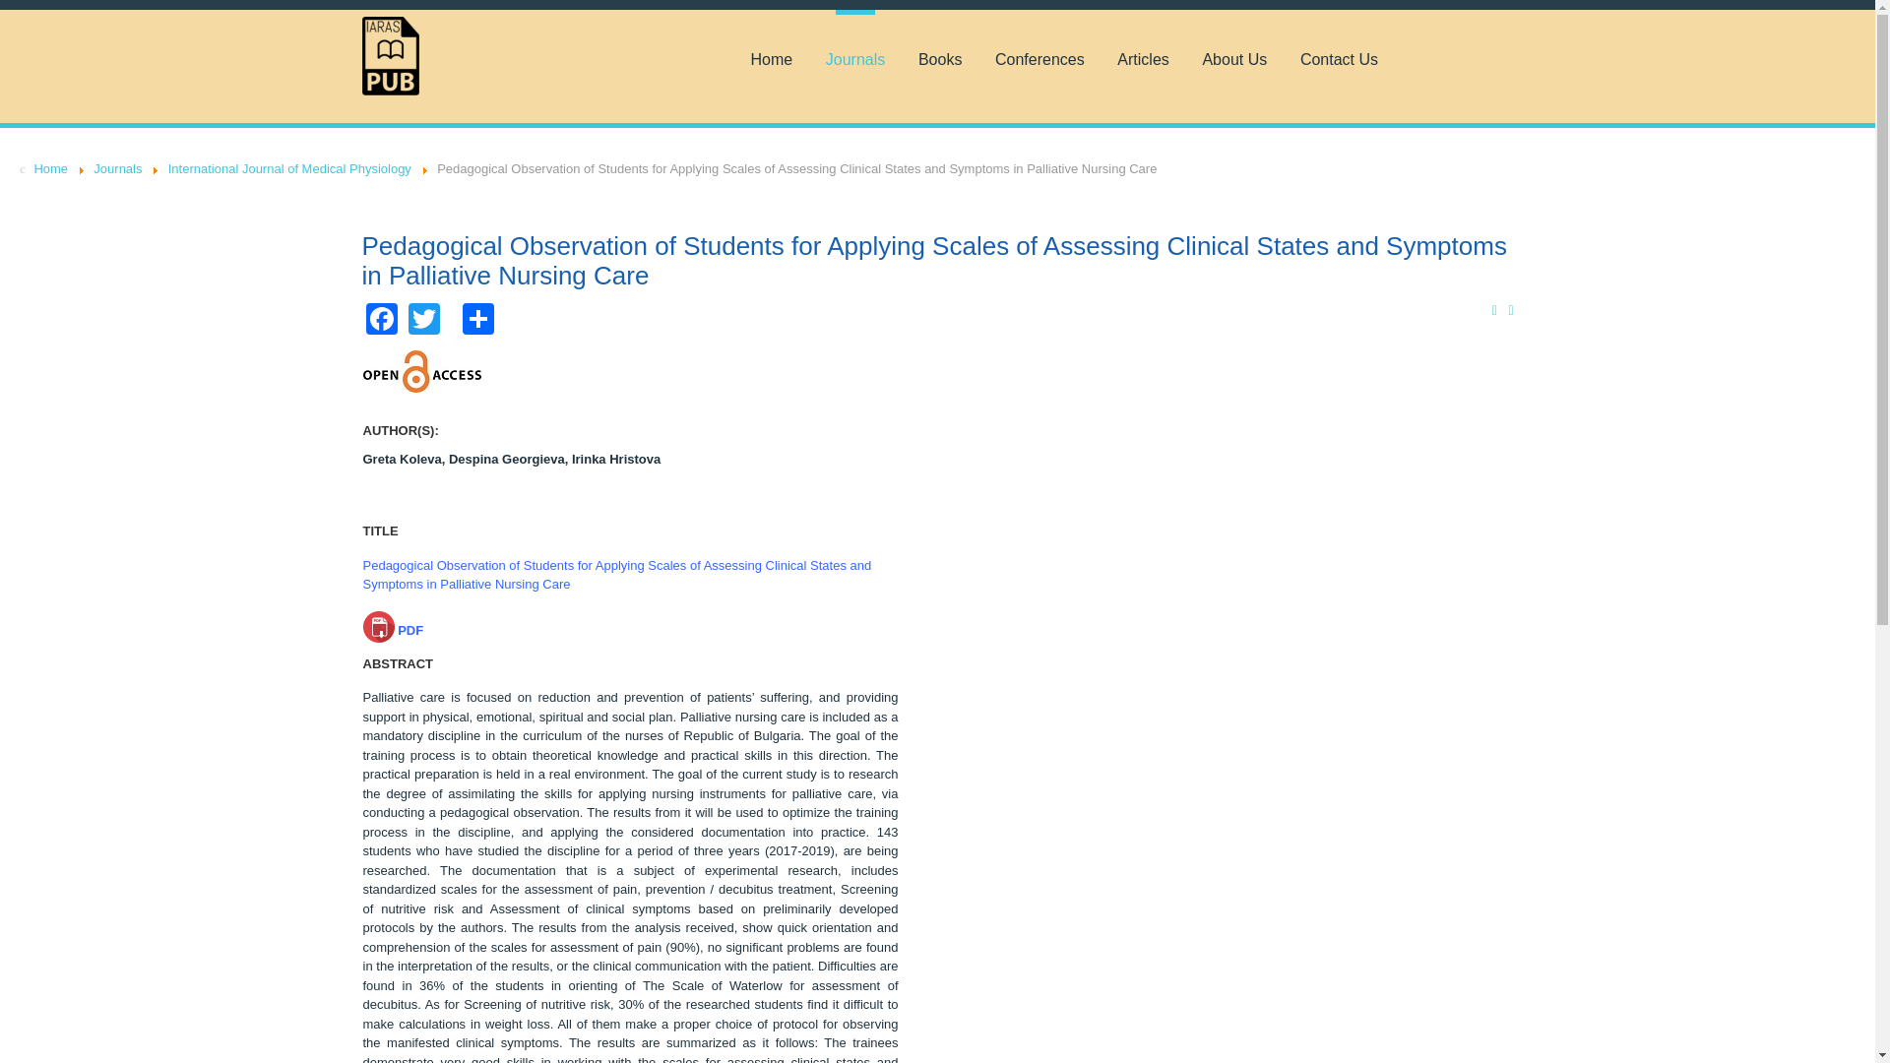 This screenshot has height=1063, width=1890. I want to click on  PDF, so click(393, 630).